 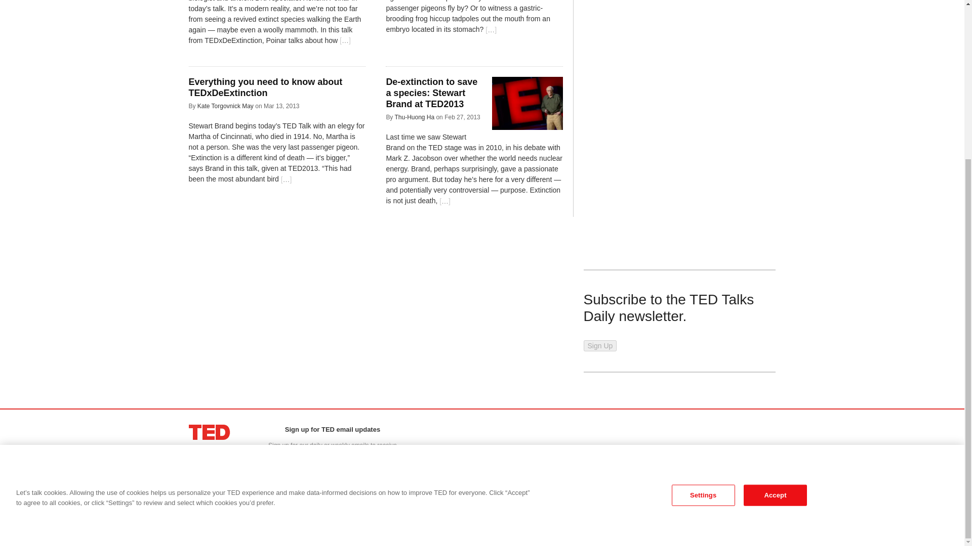 What do you see at coordinates (599, 346) in the screenshot?
I see `Sign Up` at bounding box center [599, 346].